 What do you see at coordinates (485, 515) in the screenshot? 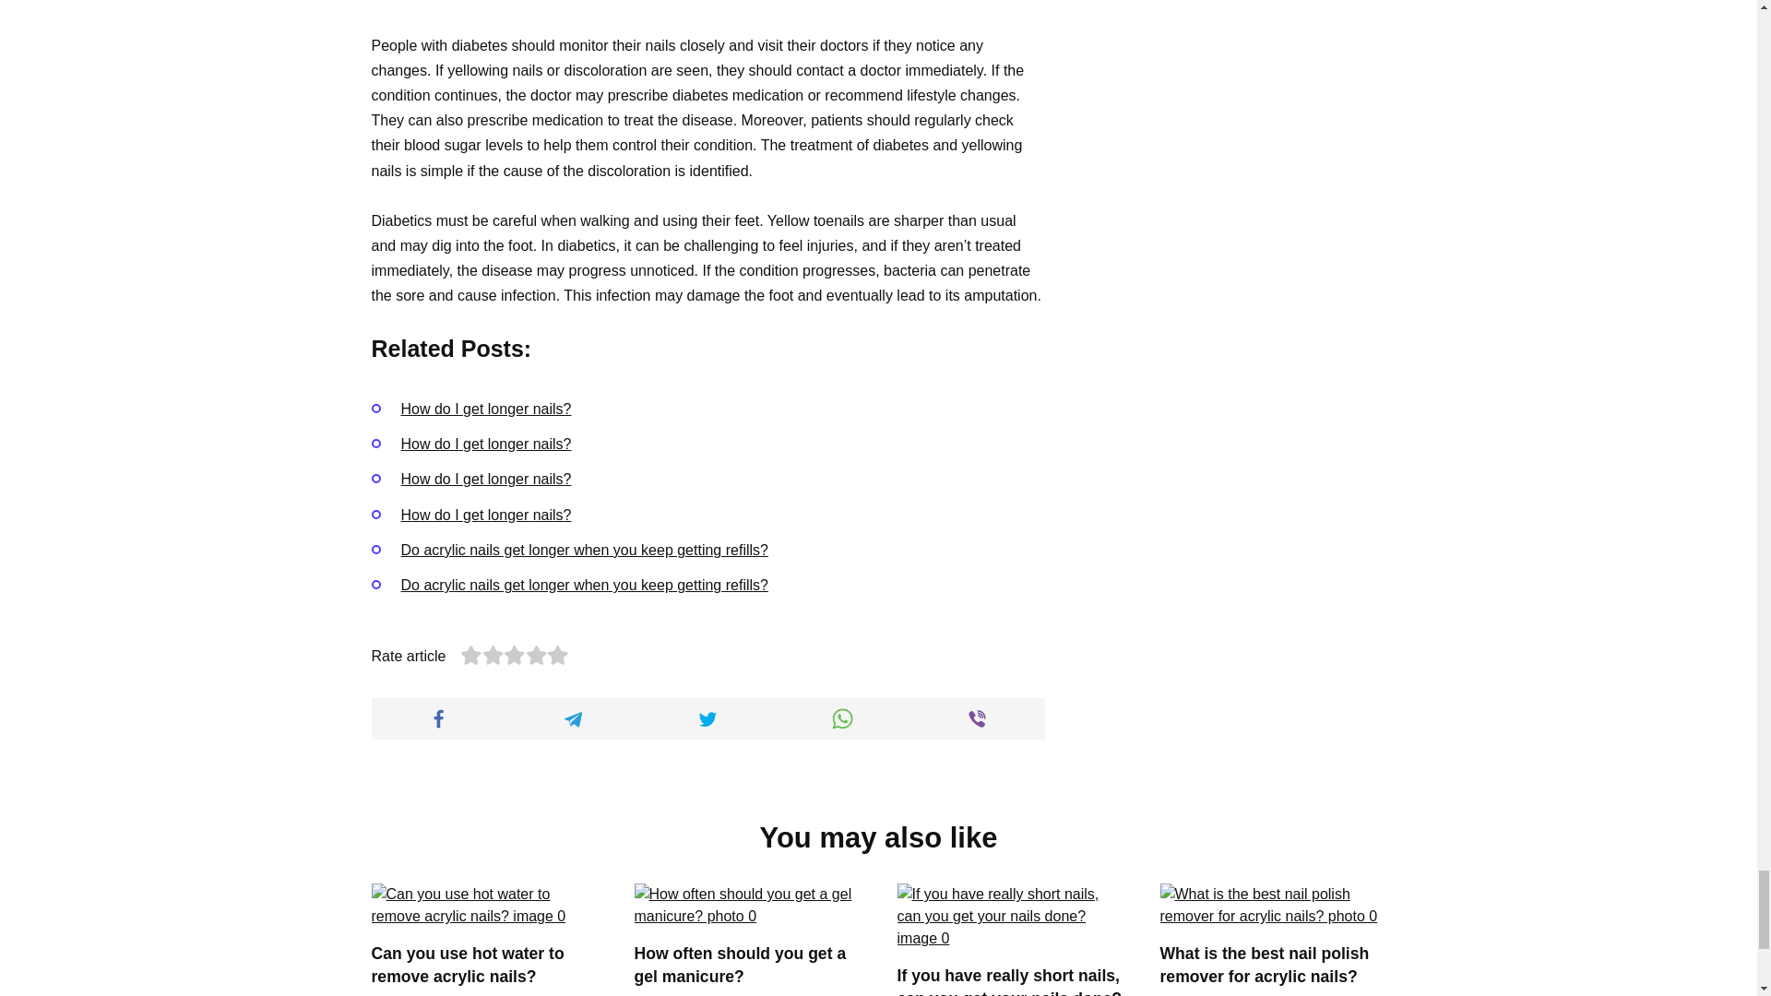
I see `How do I get longer nails?` at bounding box center [485, 515].